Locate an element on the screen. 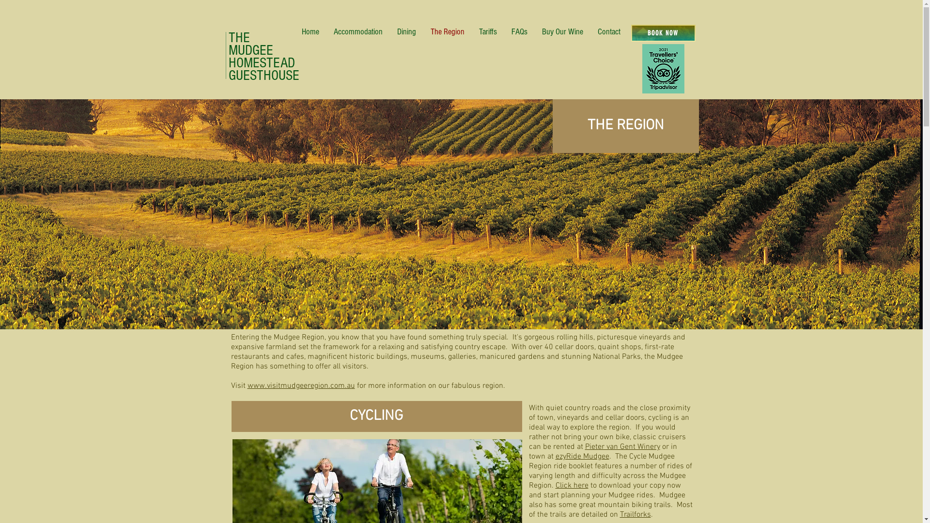 The width and height of the screenshot is (930, 523). Trailforks is located at coordinates (635, 515).